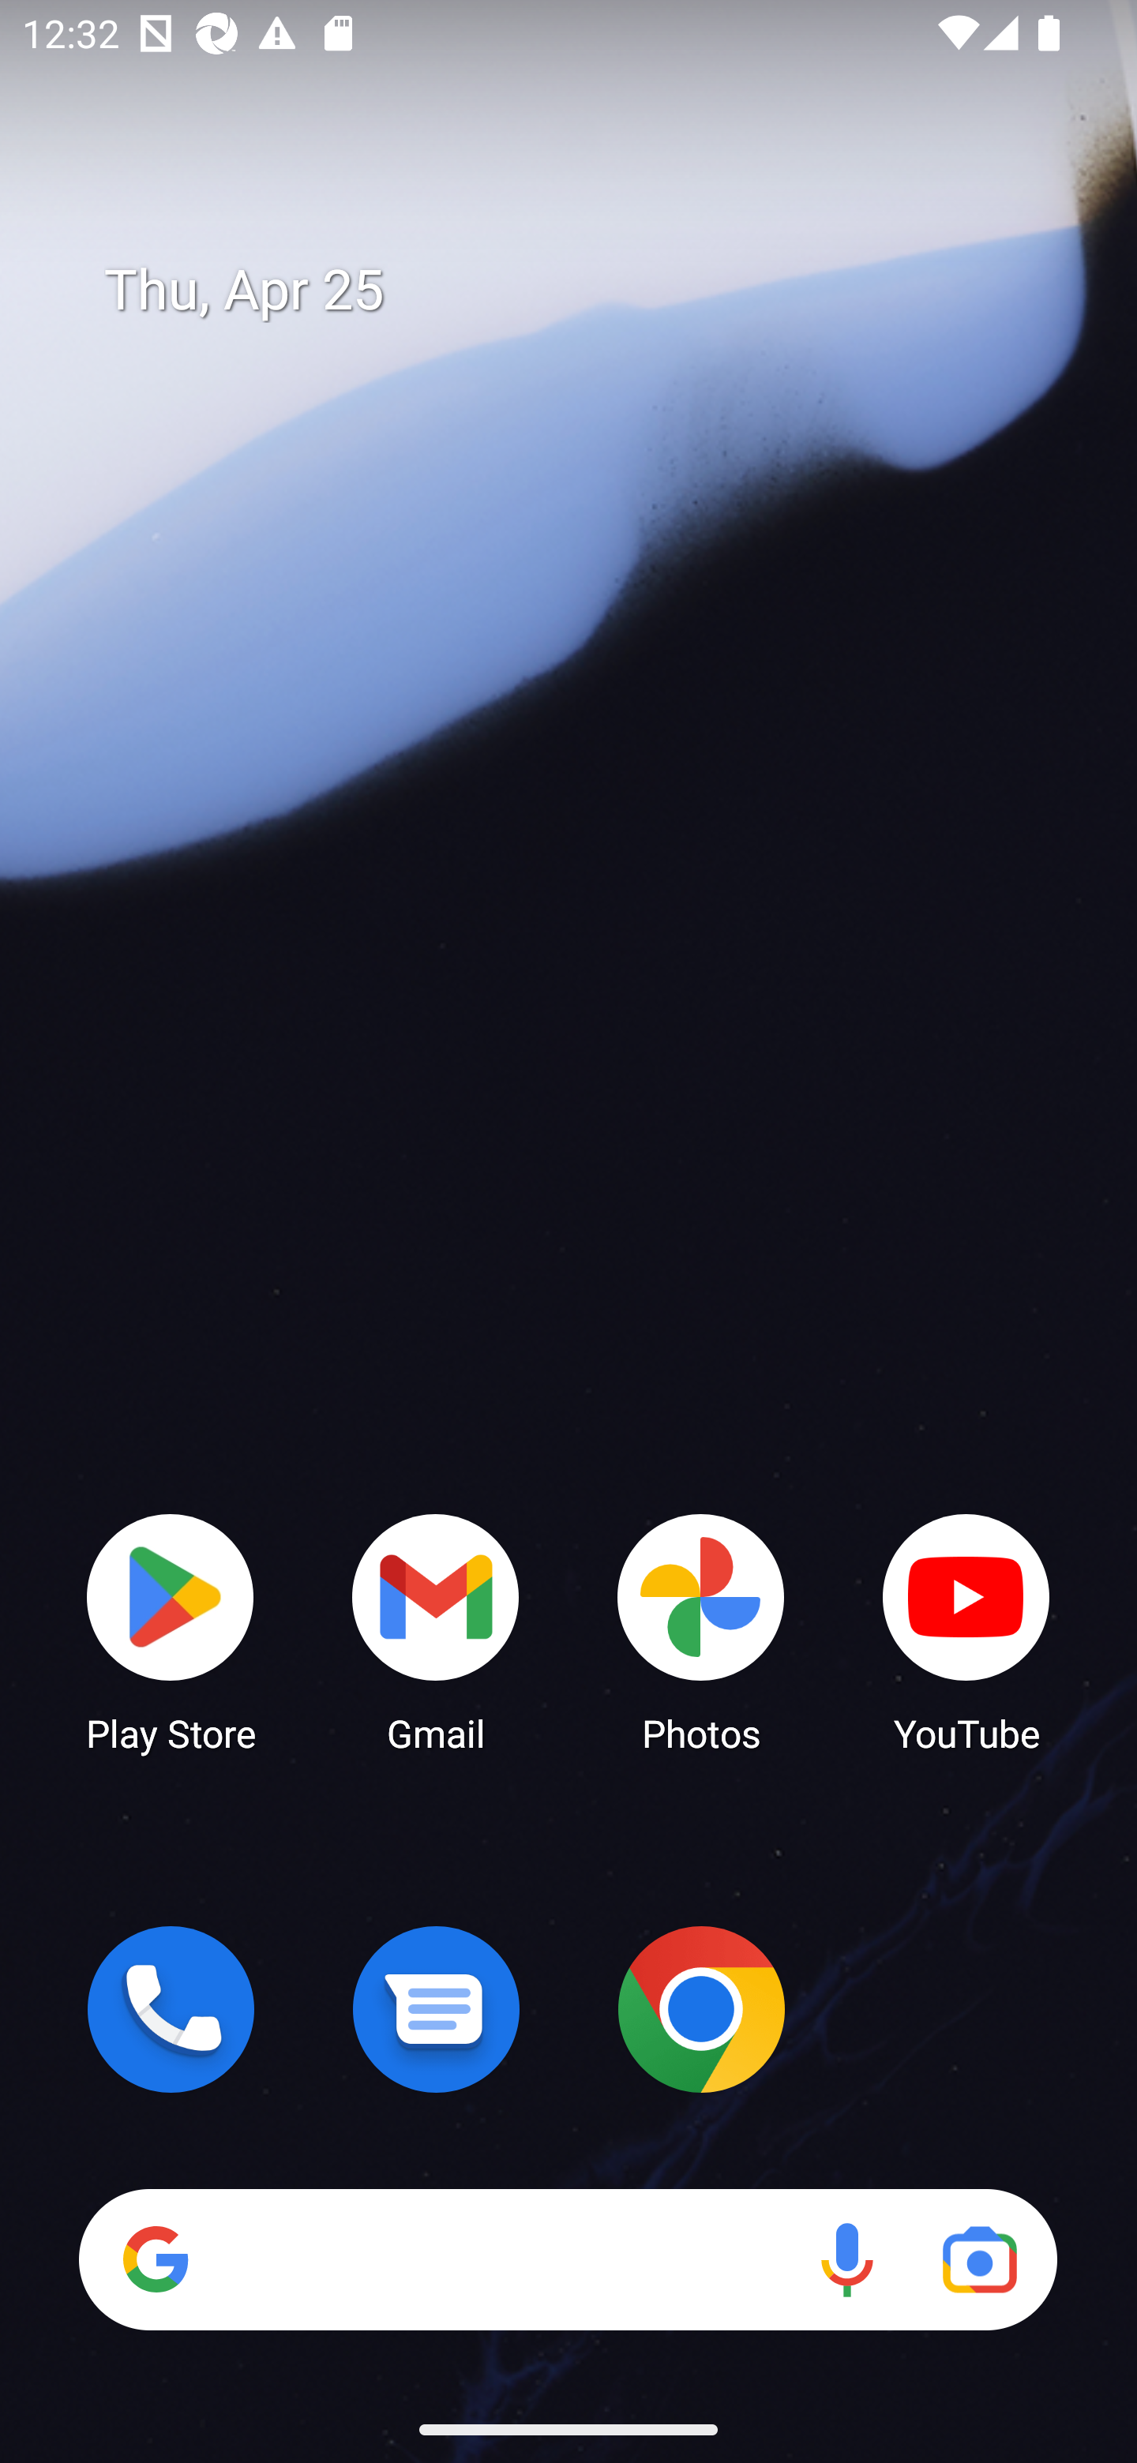 The height and width of the screenshot is (2463, 1137). Describe the element at coordinates (591, 291) in the screenshot. I see `Thu, Apr 25` at that location.